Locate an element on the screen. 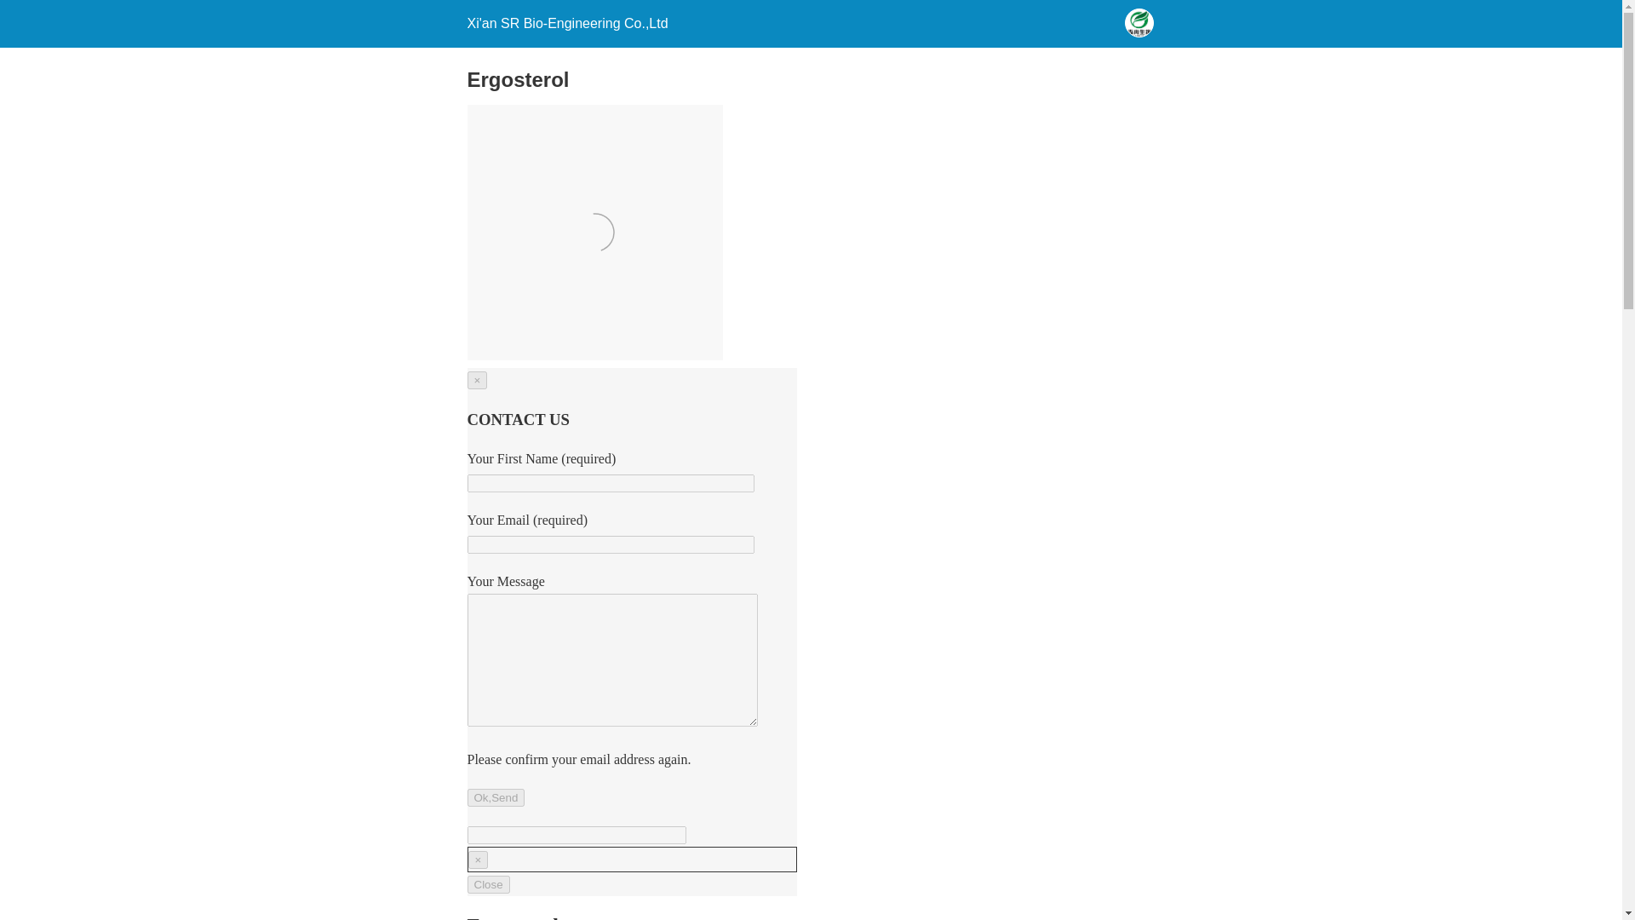 This screenshot has width=1635, height=920. Xi'an SR Bio-Engineering Co.,Ltd is located at coordinates (566, 23).